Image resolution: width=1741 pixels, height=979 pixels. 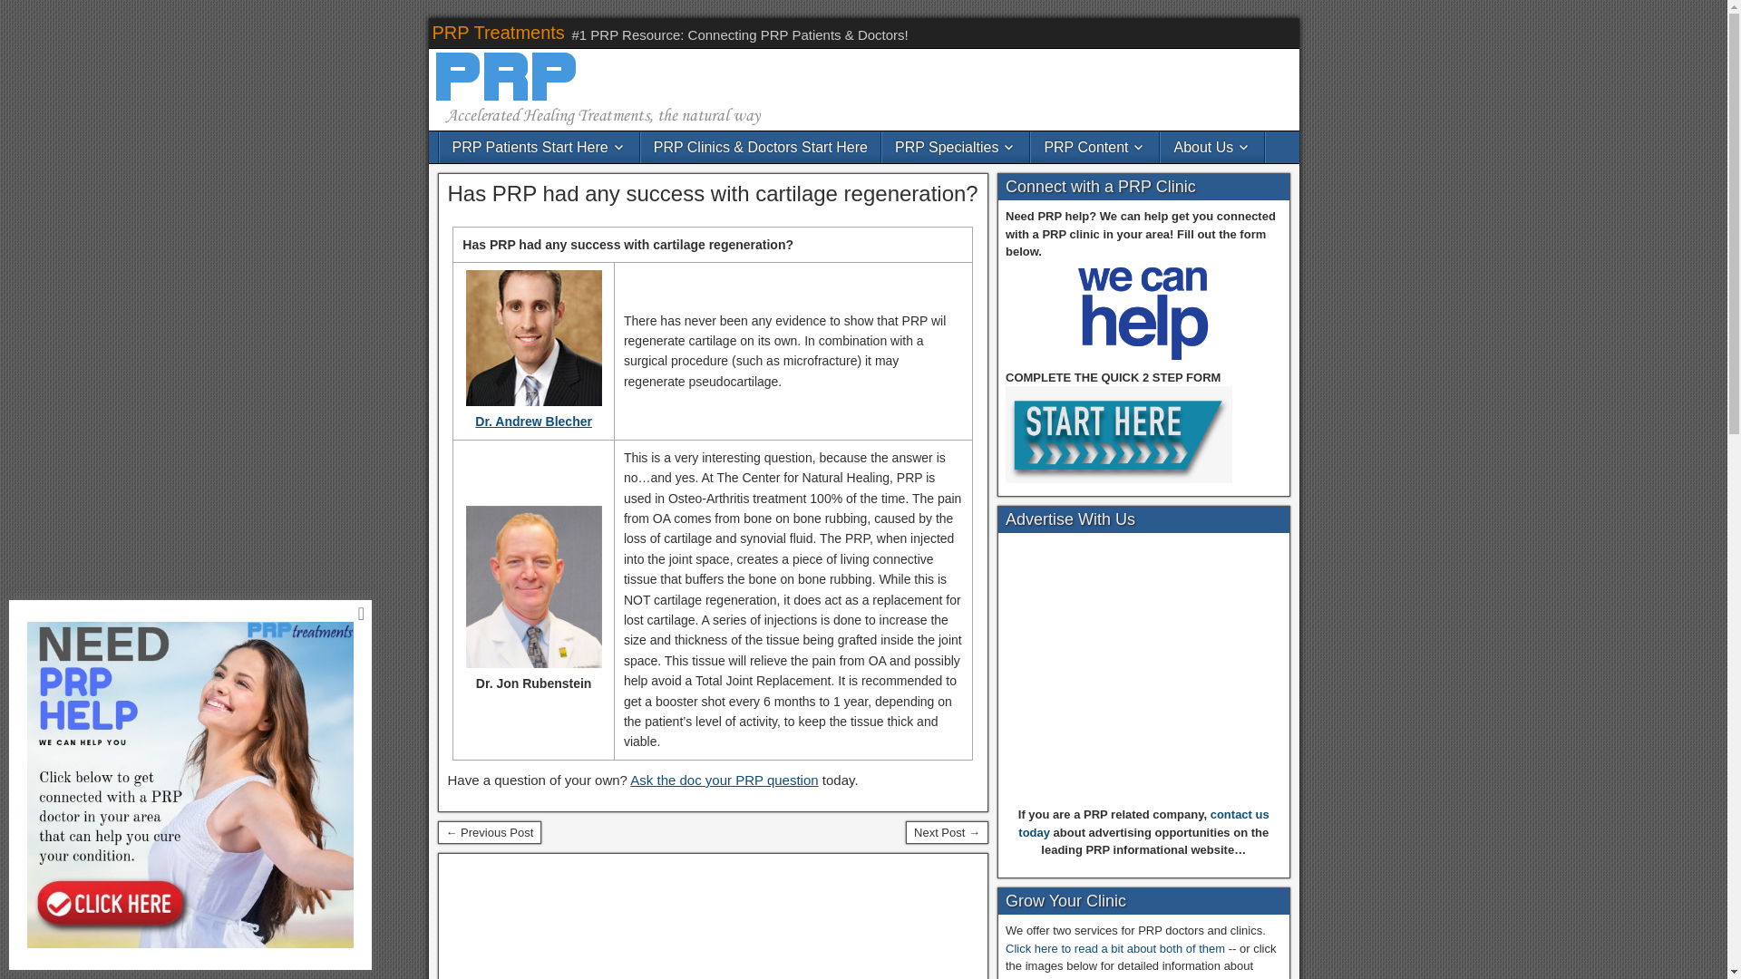 What do you see at coordinates (498, 31) in the screenshot?
I see `PRP Treatments` at bounding box center [498, 31].